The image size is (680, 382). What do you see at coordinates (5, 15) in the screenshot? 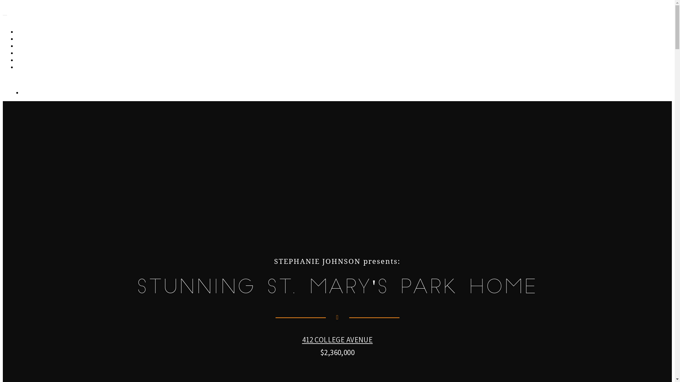
I see `Toggle navigation` at bounding box center [5, 15].